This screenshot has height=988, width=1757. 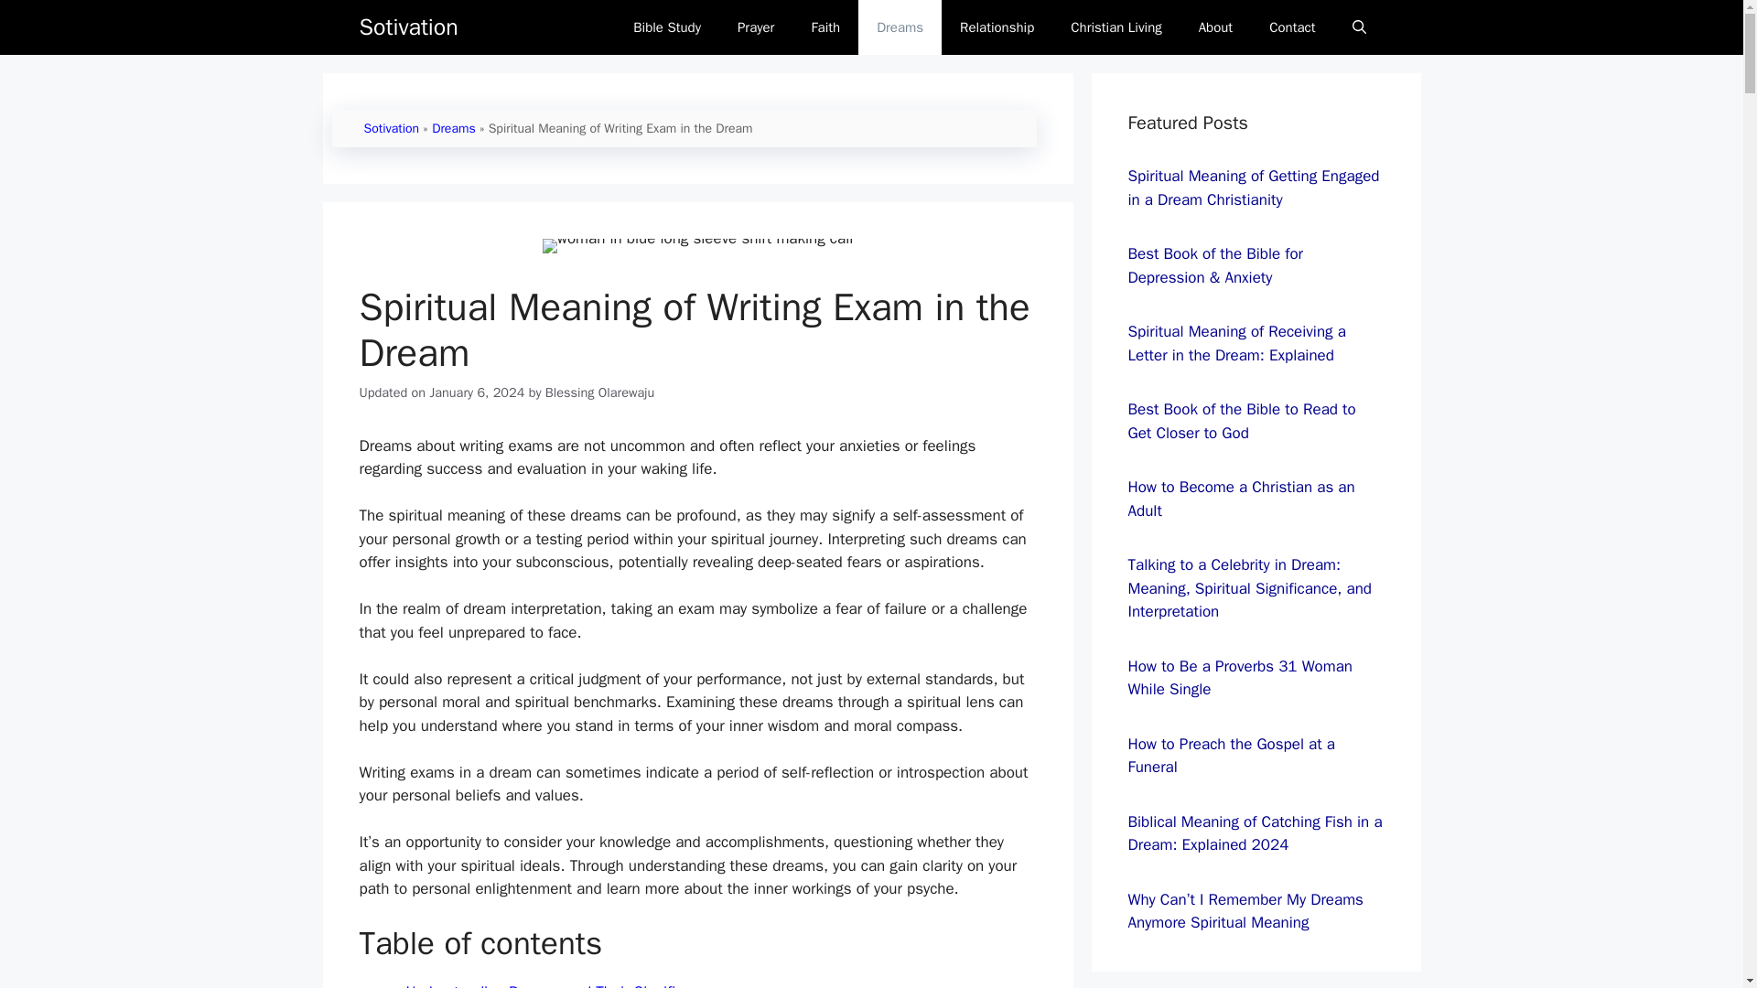 What do you see at coordinates (454, 128) in the screenshot?
I see `Dreams` at bounding box center [454, 128].